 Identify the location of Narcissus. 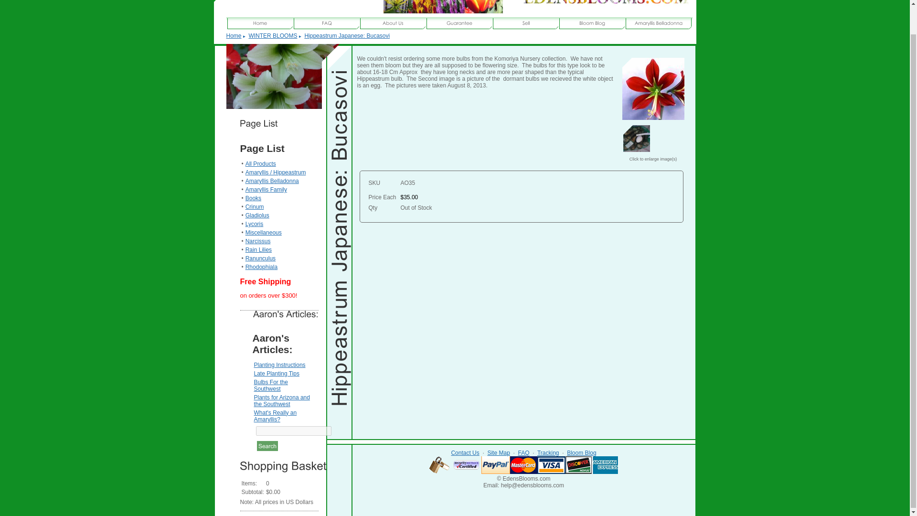
(258, 241).